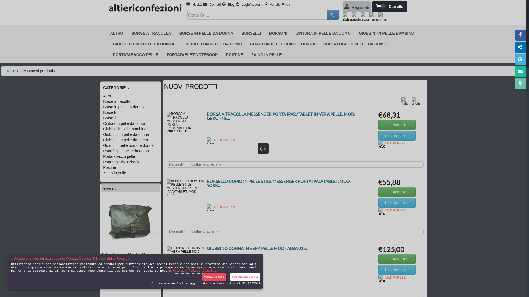  I want to click on espanol, so click(365, 17).